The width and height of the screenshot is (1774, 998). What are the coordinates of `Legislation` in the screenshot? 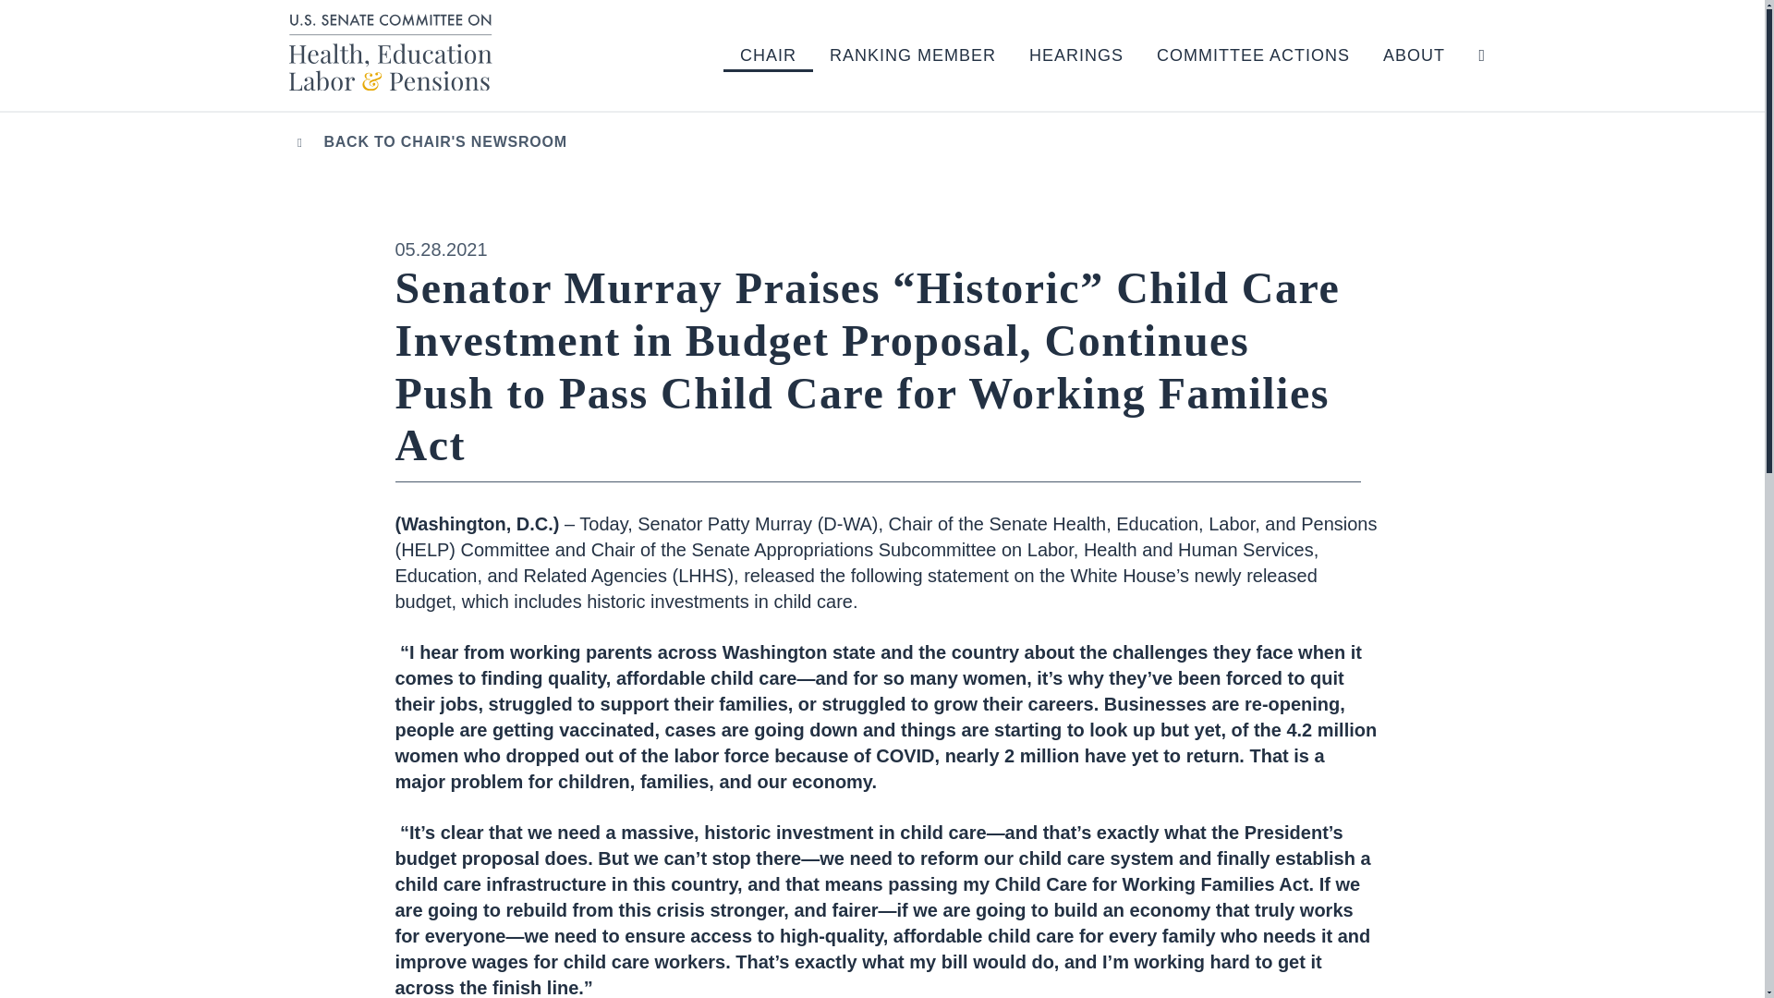 It's located at (1279, 87).